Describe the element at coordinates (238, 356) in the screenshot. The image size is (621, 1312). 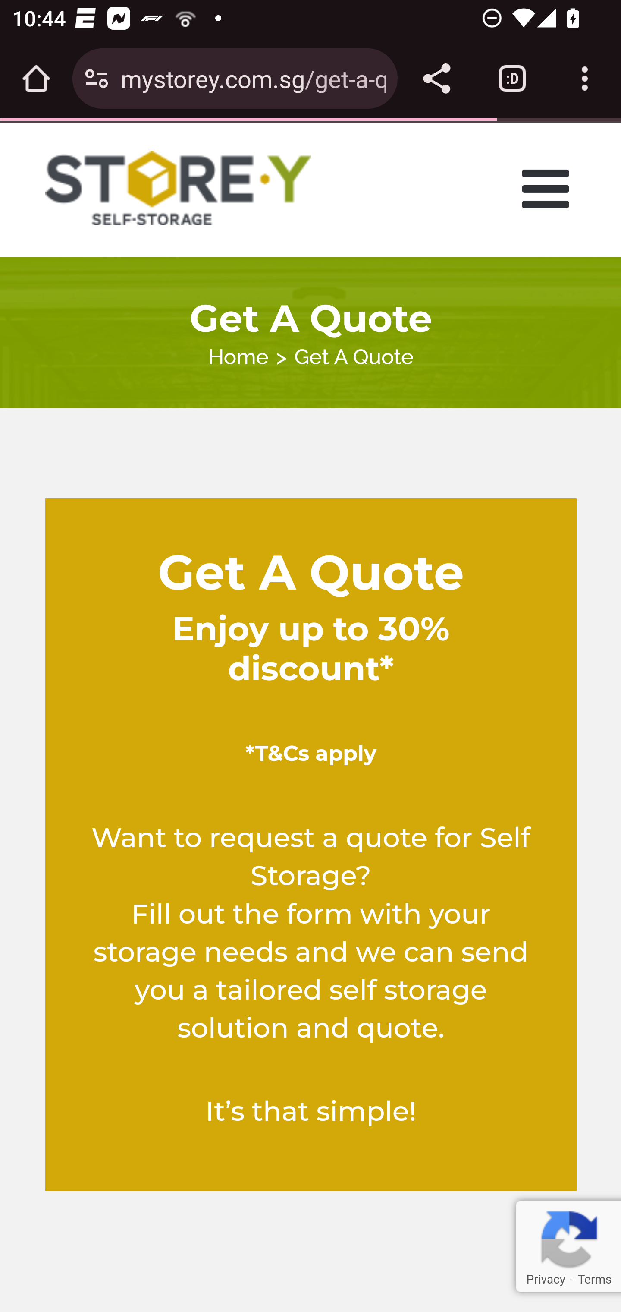
I see `Home` at that location.